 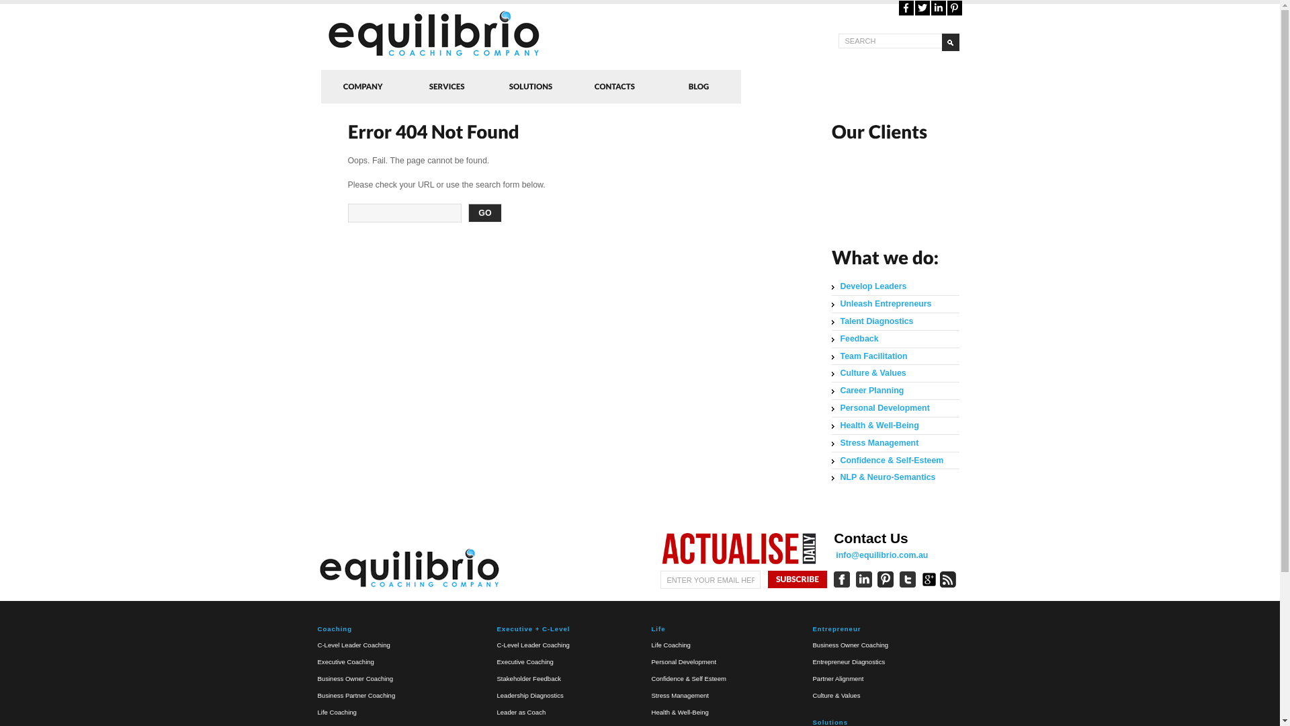 I want to click on NLP & Neuro-Semantics, so click(x=886, y=477).